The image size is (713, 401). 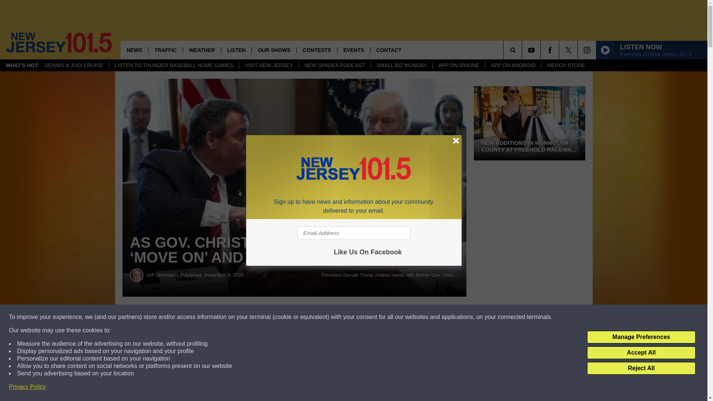 What do you see at coordinates (269, 65) in the screenshot?
I see `VISIT NEW JERSEY` at bounding box center [269, 65].